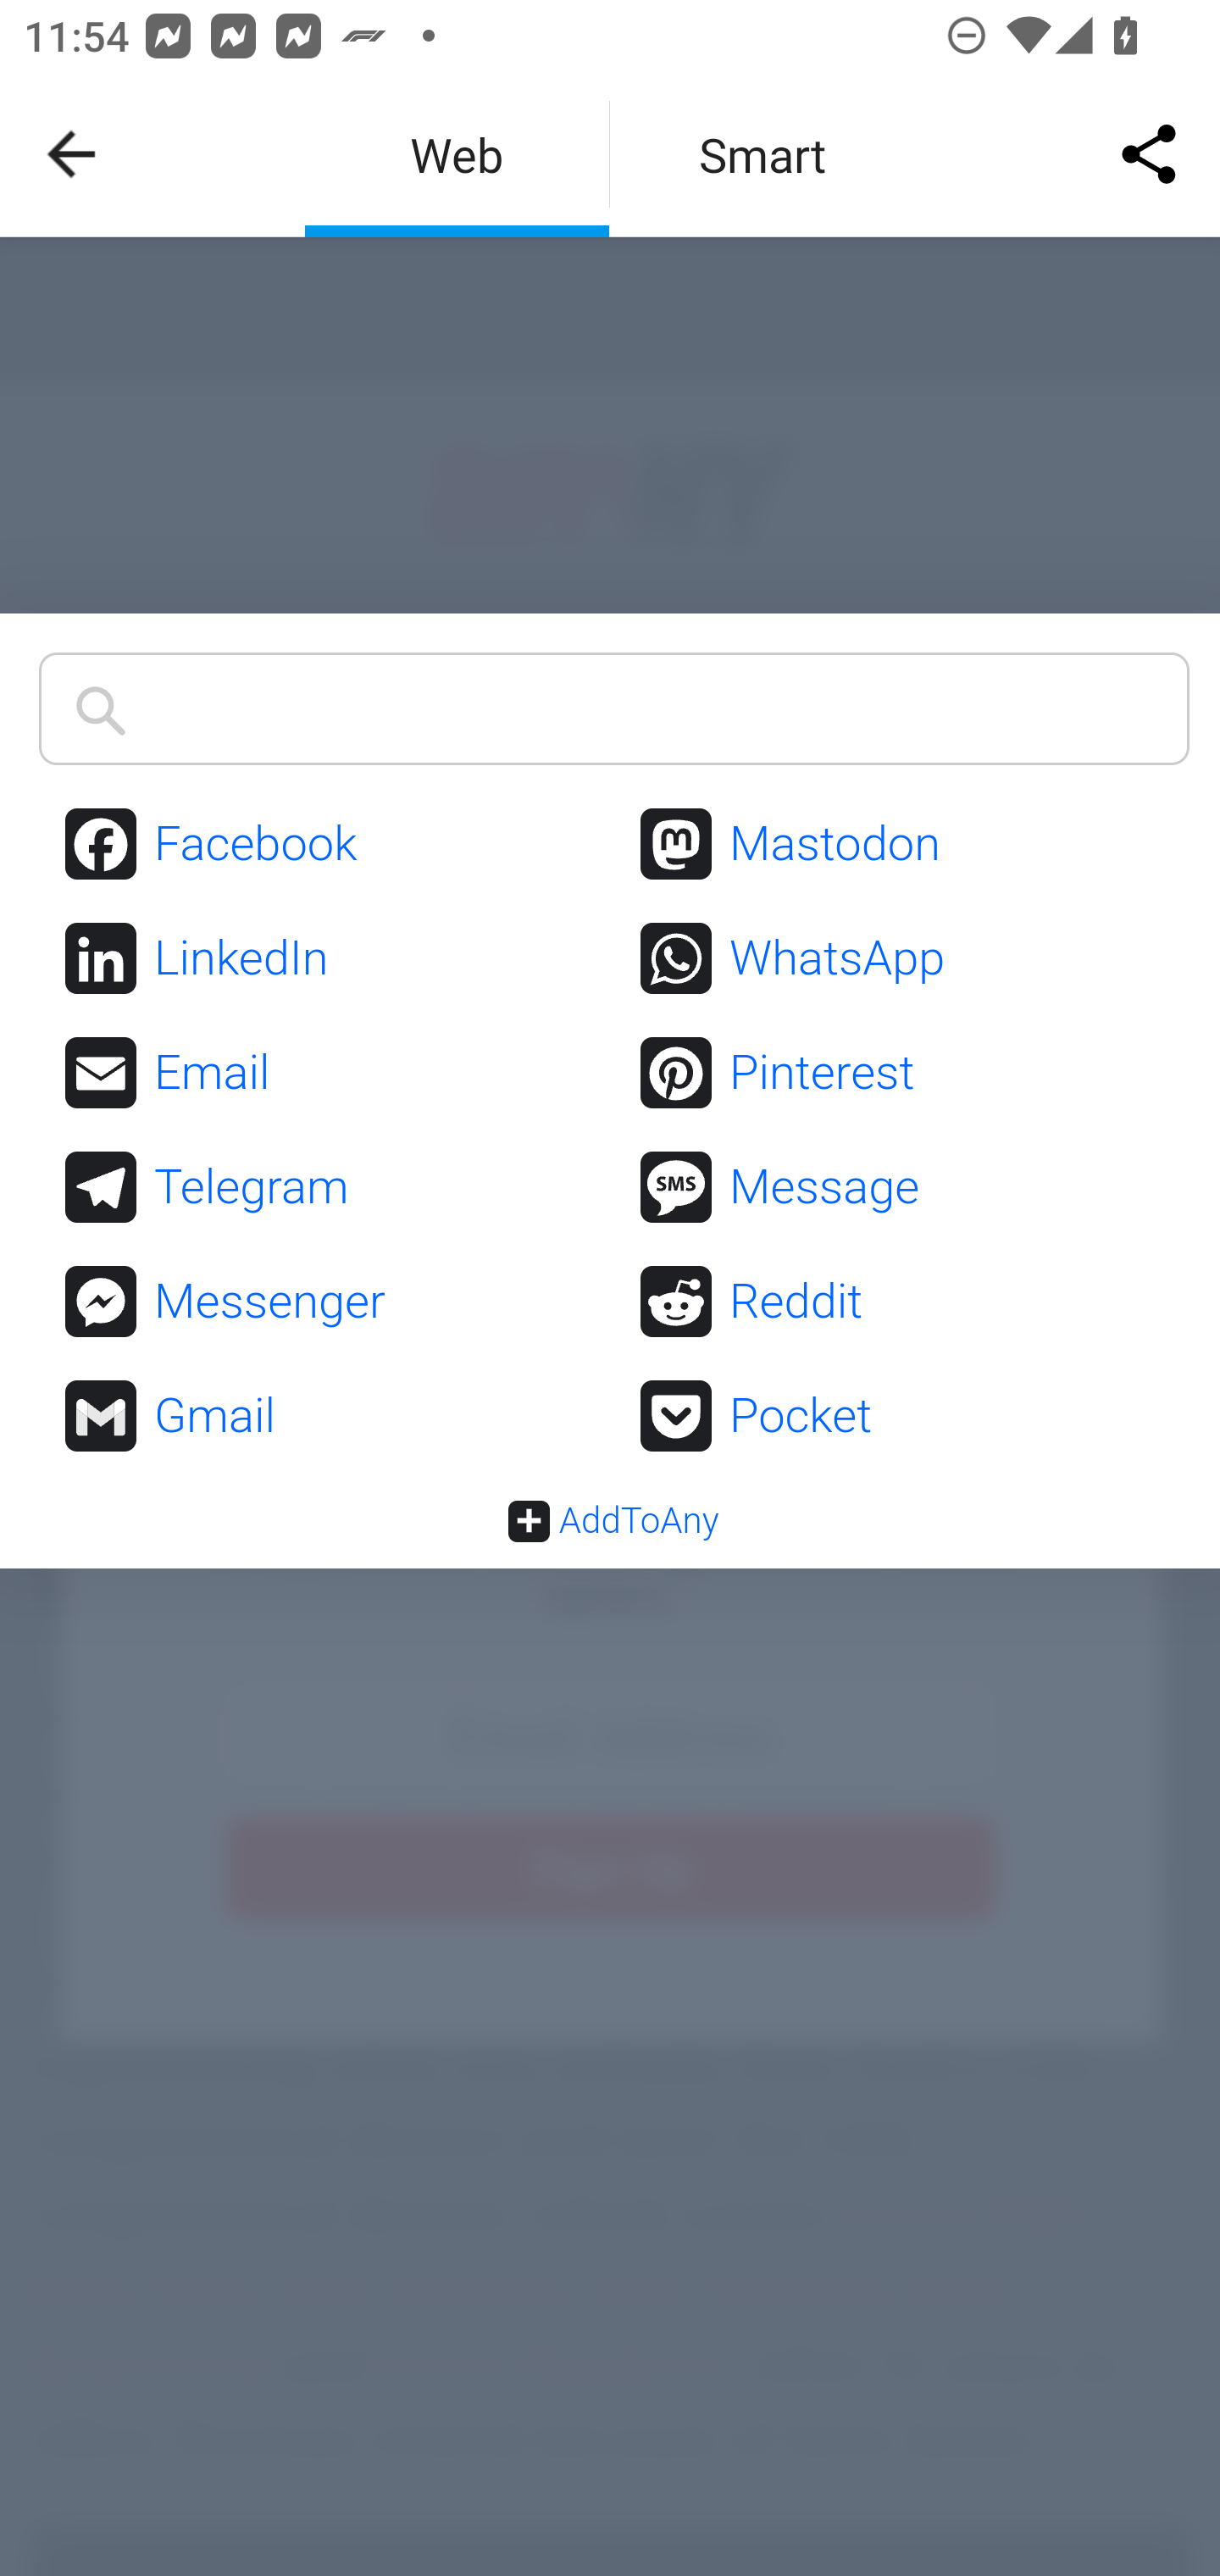 The image size is (1220, 2576). What do you see at coordinates (325, 845) in the screenshot?
I see `Facebook` at bounding box center [325, 845].